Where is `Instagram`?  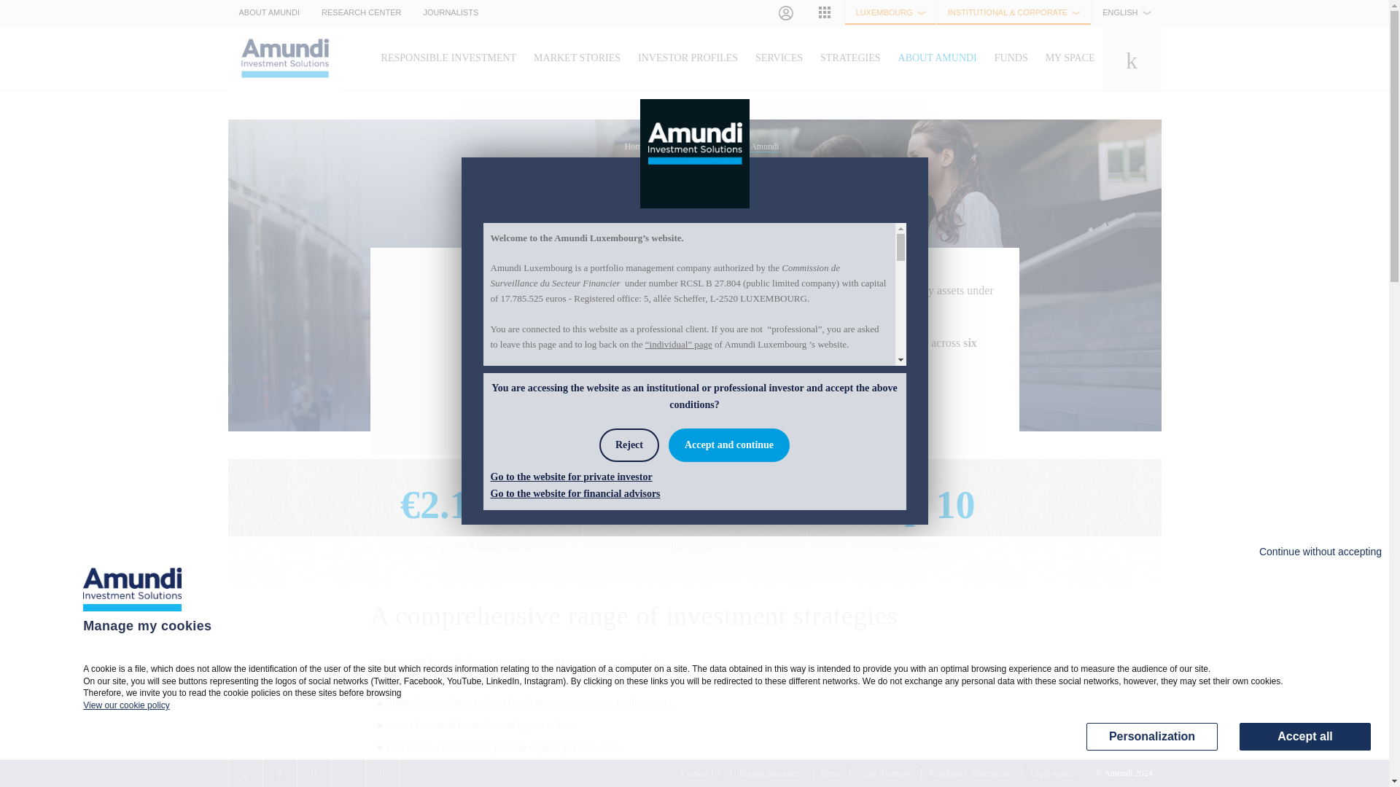 Instagram is located at coordinates (382, 774).